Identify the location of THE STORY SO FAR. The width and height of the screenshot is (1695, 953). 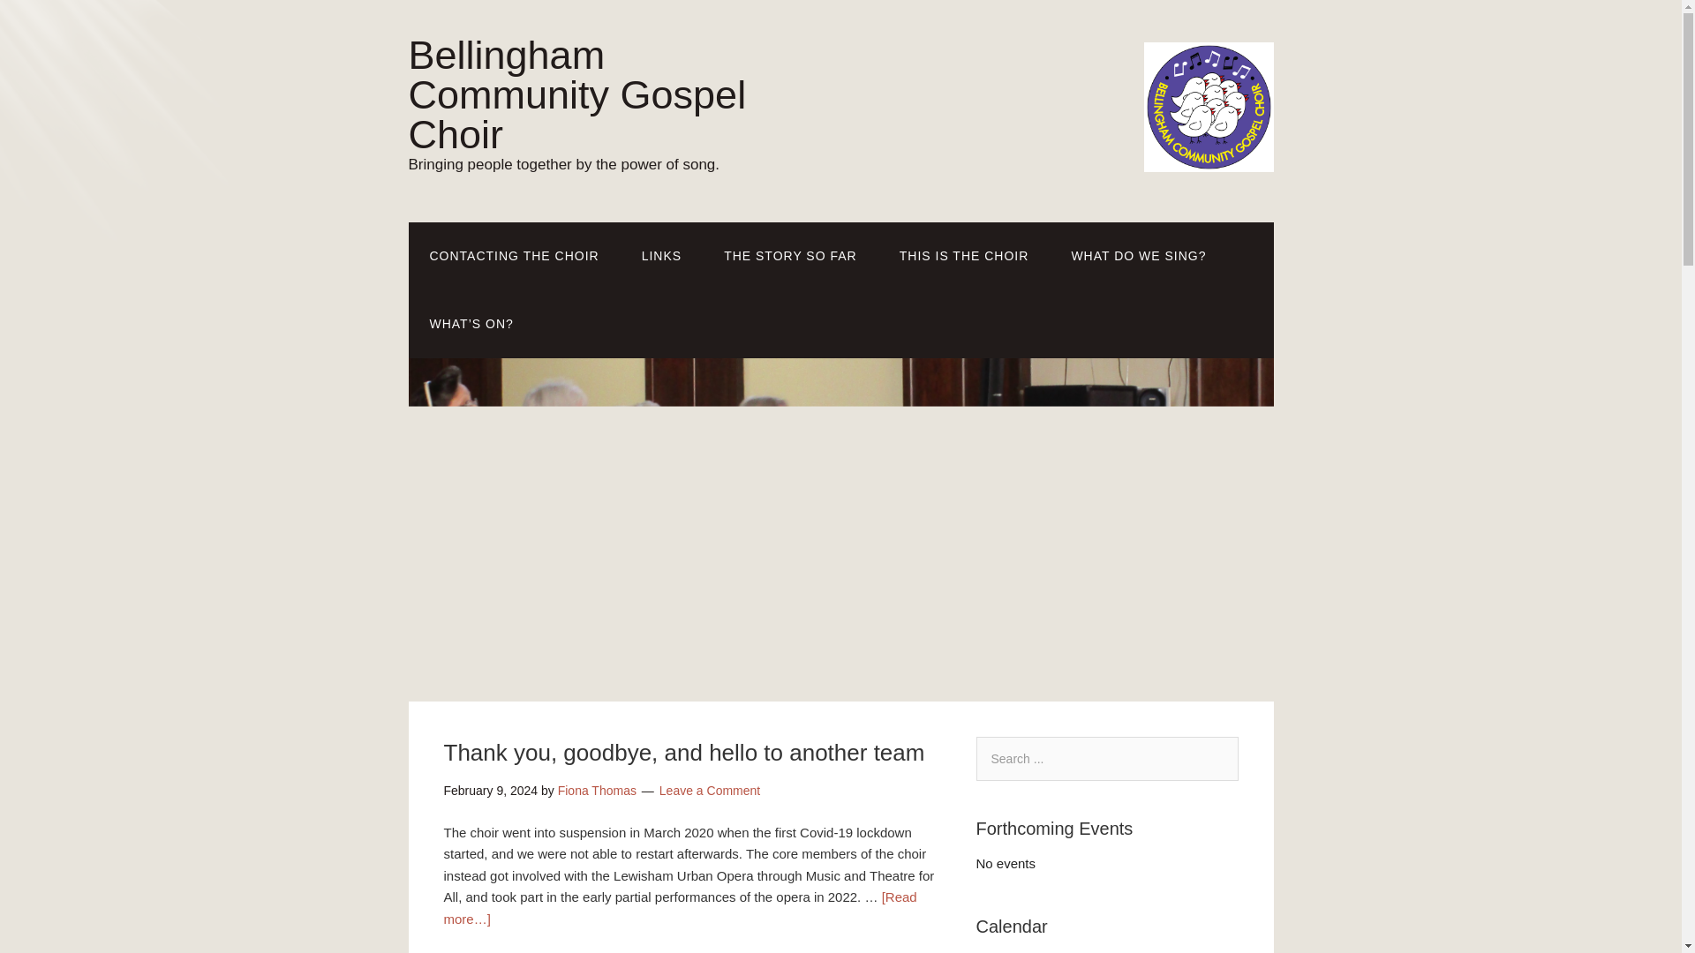
(790, 256).